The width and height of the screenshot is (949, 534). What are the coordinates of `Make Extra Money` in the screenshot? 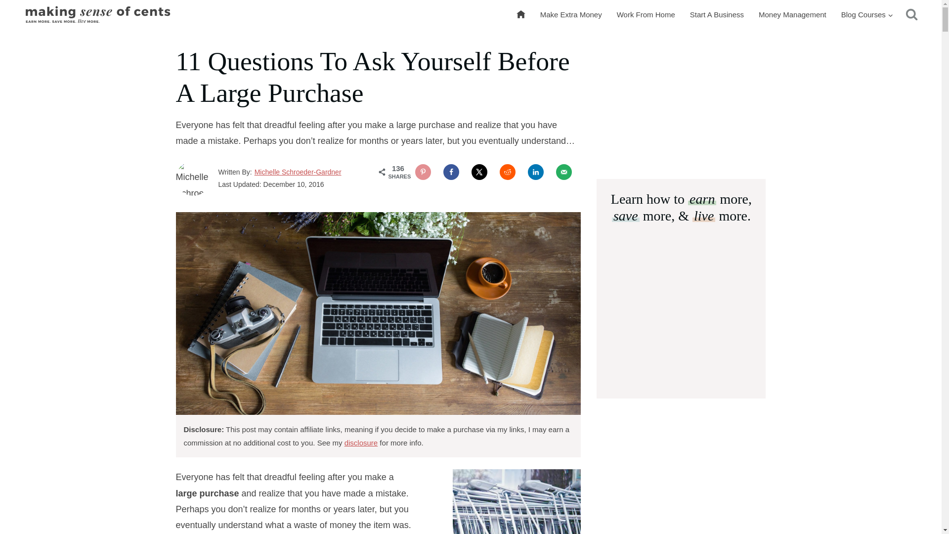 It's located at (570, 15).